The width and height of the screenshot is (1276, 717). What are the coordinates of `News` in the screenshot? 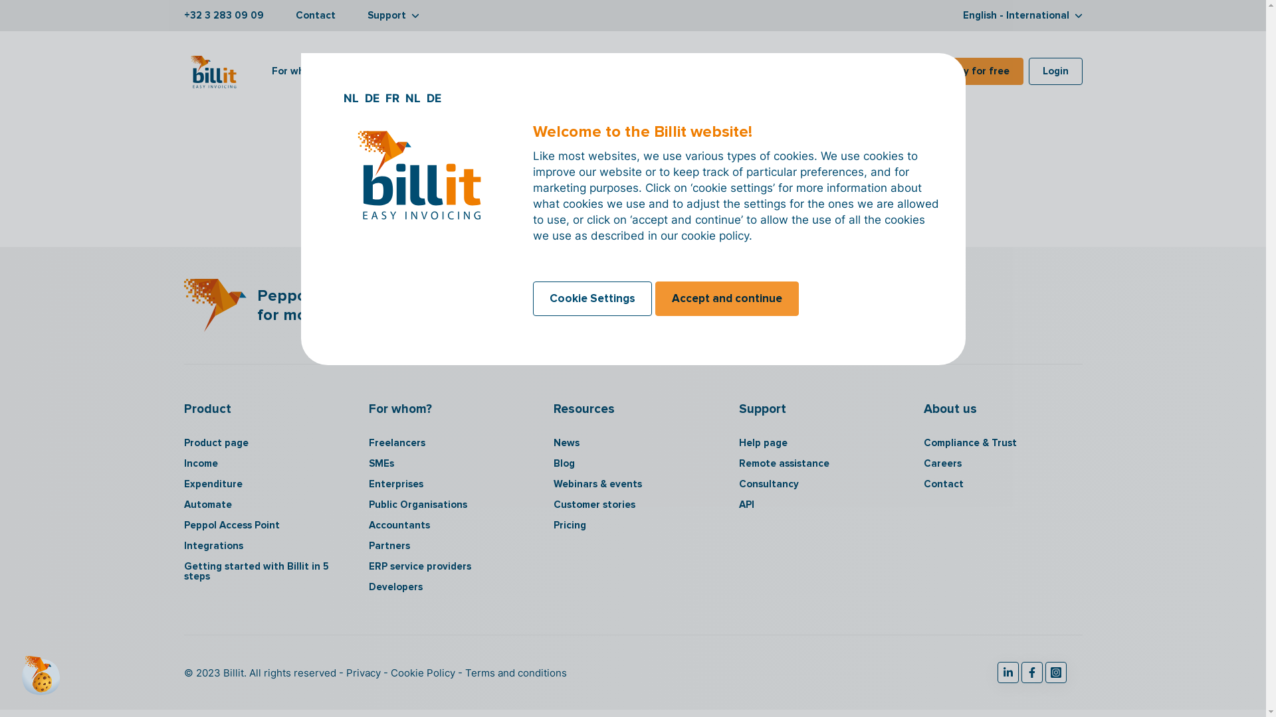 It's located at (633, 443).